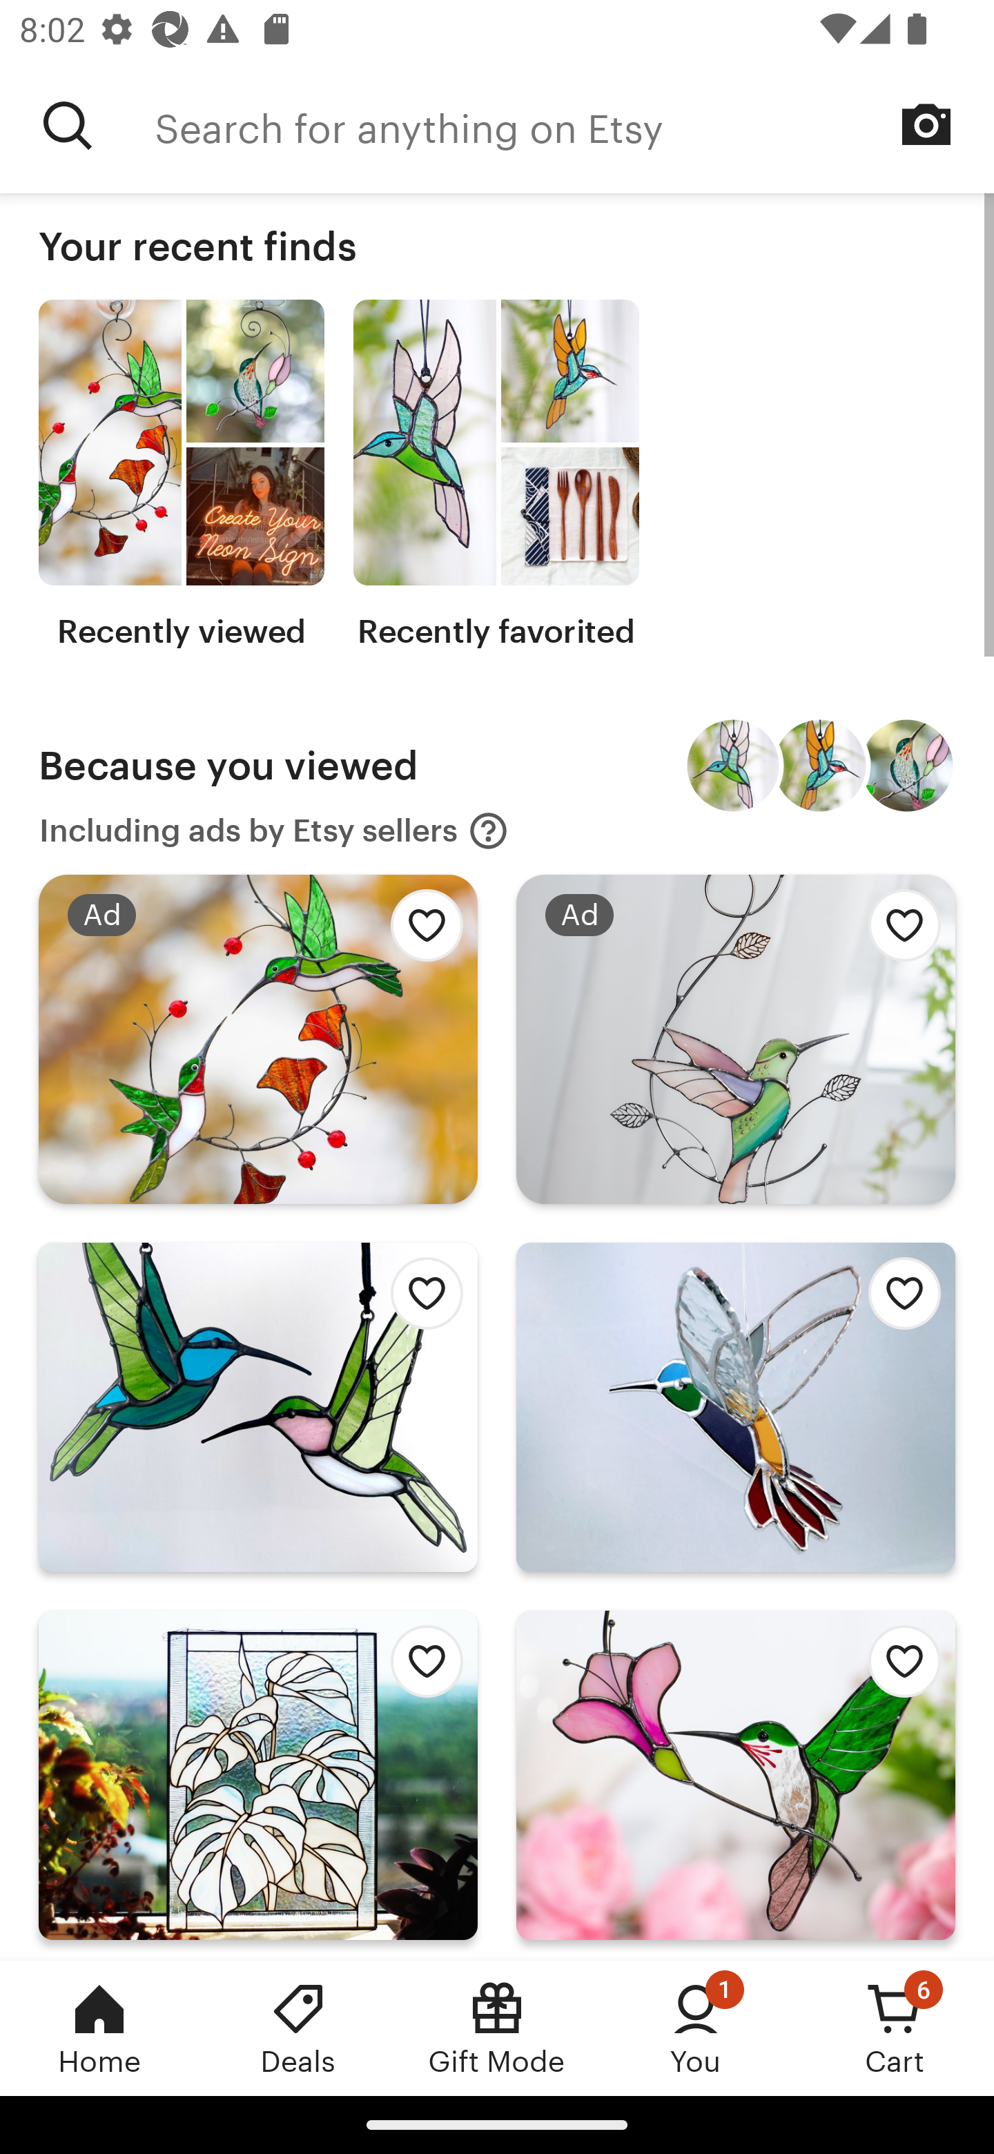 The width and height of the screenshot is (994, 2154). I want to click on Recently favorited, so click(496, 475).